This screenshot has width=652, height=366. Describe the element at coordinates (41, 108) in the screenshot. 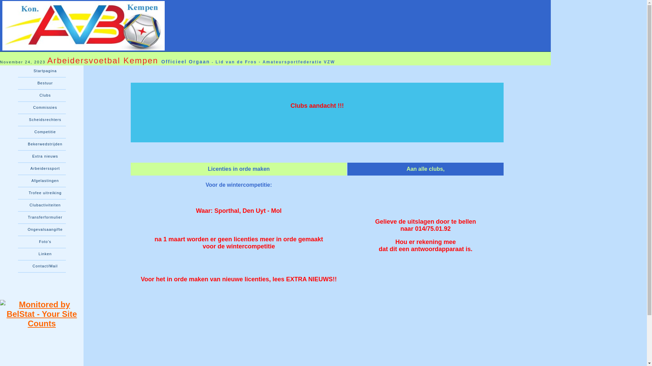

I see `Commissies` at that location.